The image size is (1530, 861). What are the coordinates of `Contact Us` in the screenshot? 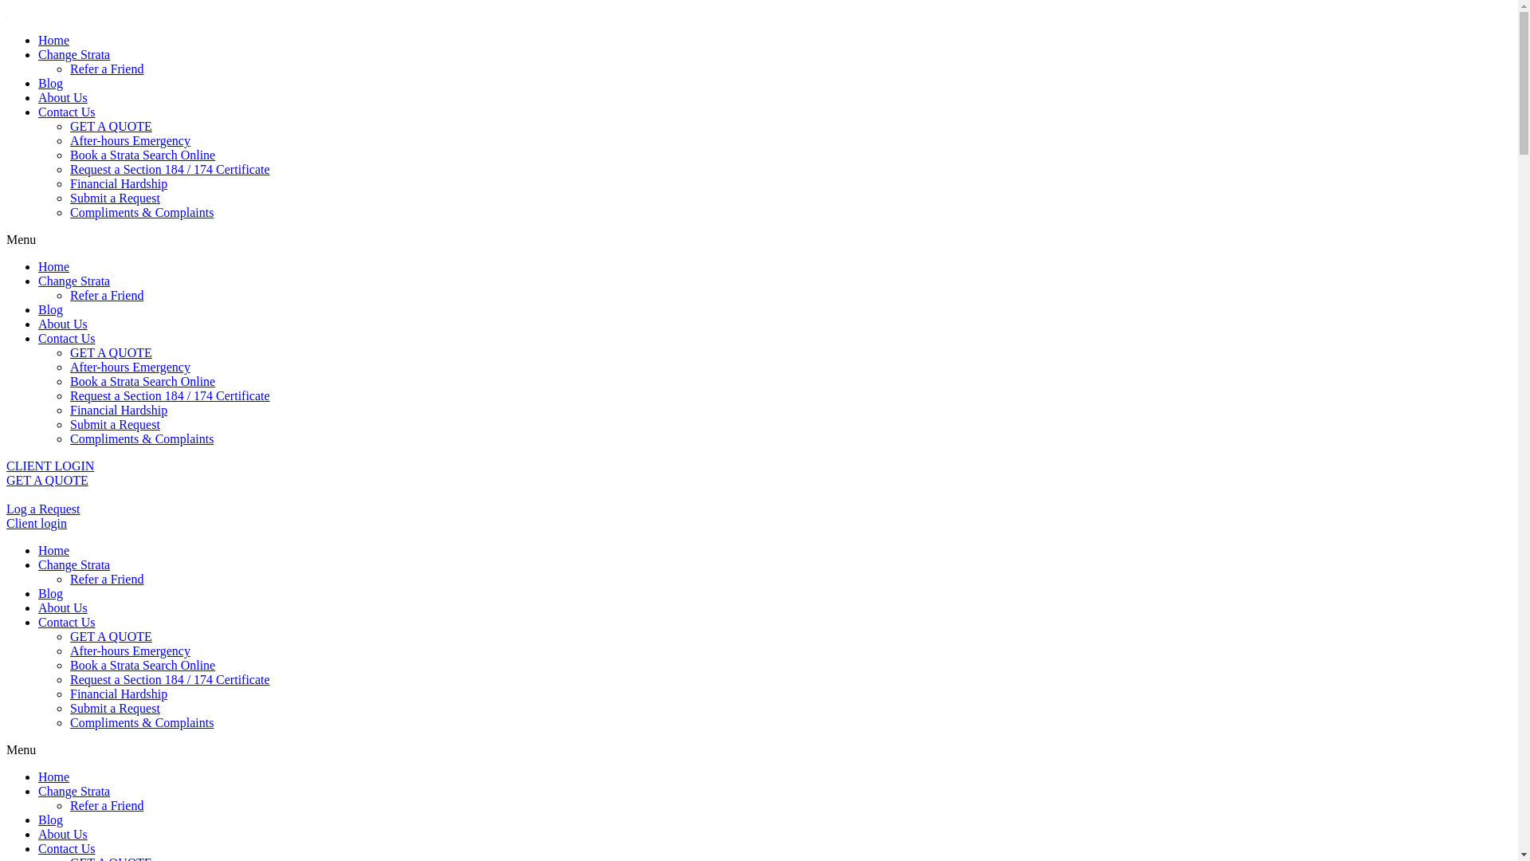 It's located at (67, 848).